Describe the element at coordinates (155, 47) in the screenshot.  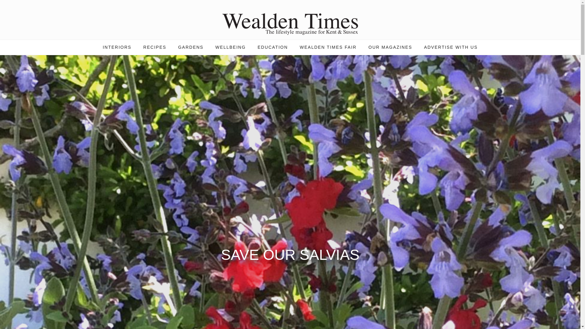
I see `RECIPES` at that location.